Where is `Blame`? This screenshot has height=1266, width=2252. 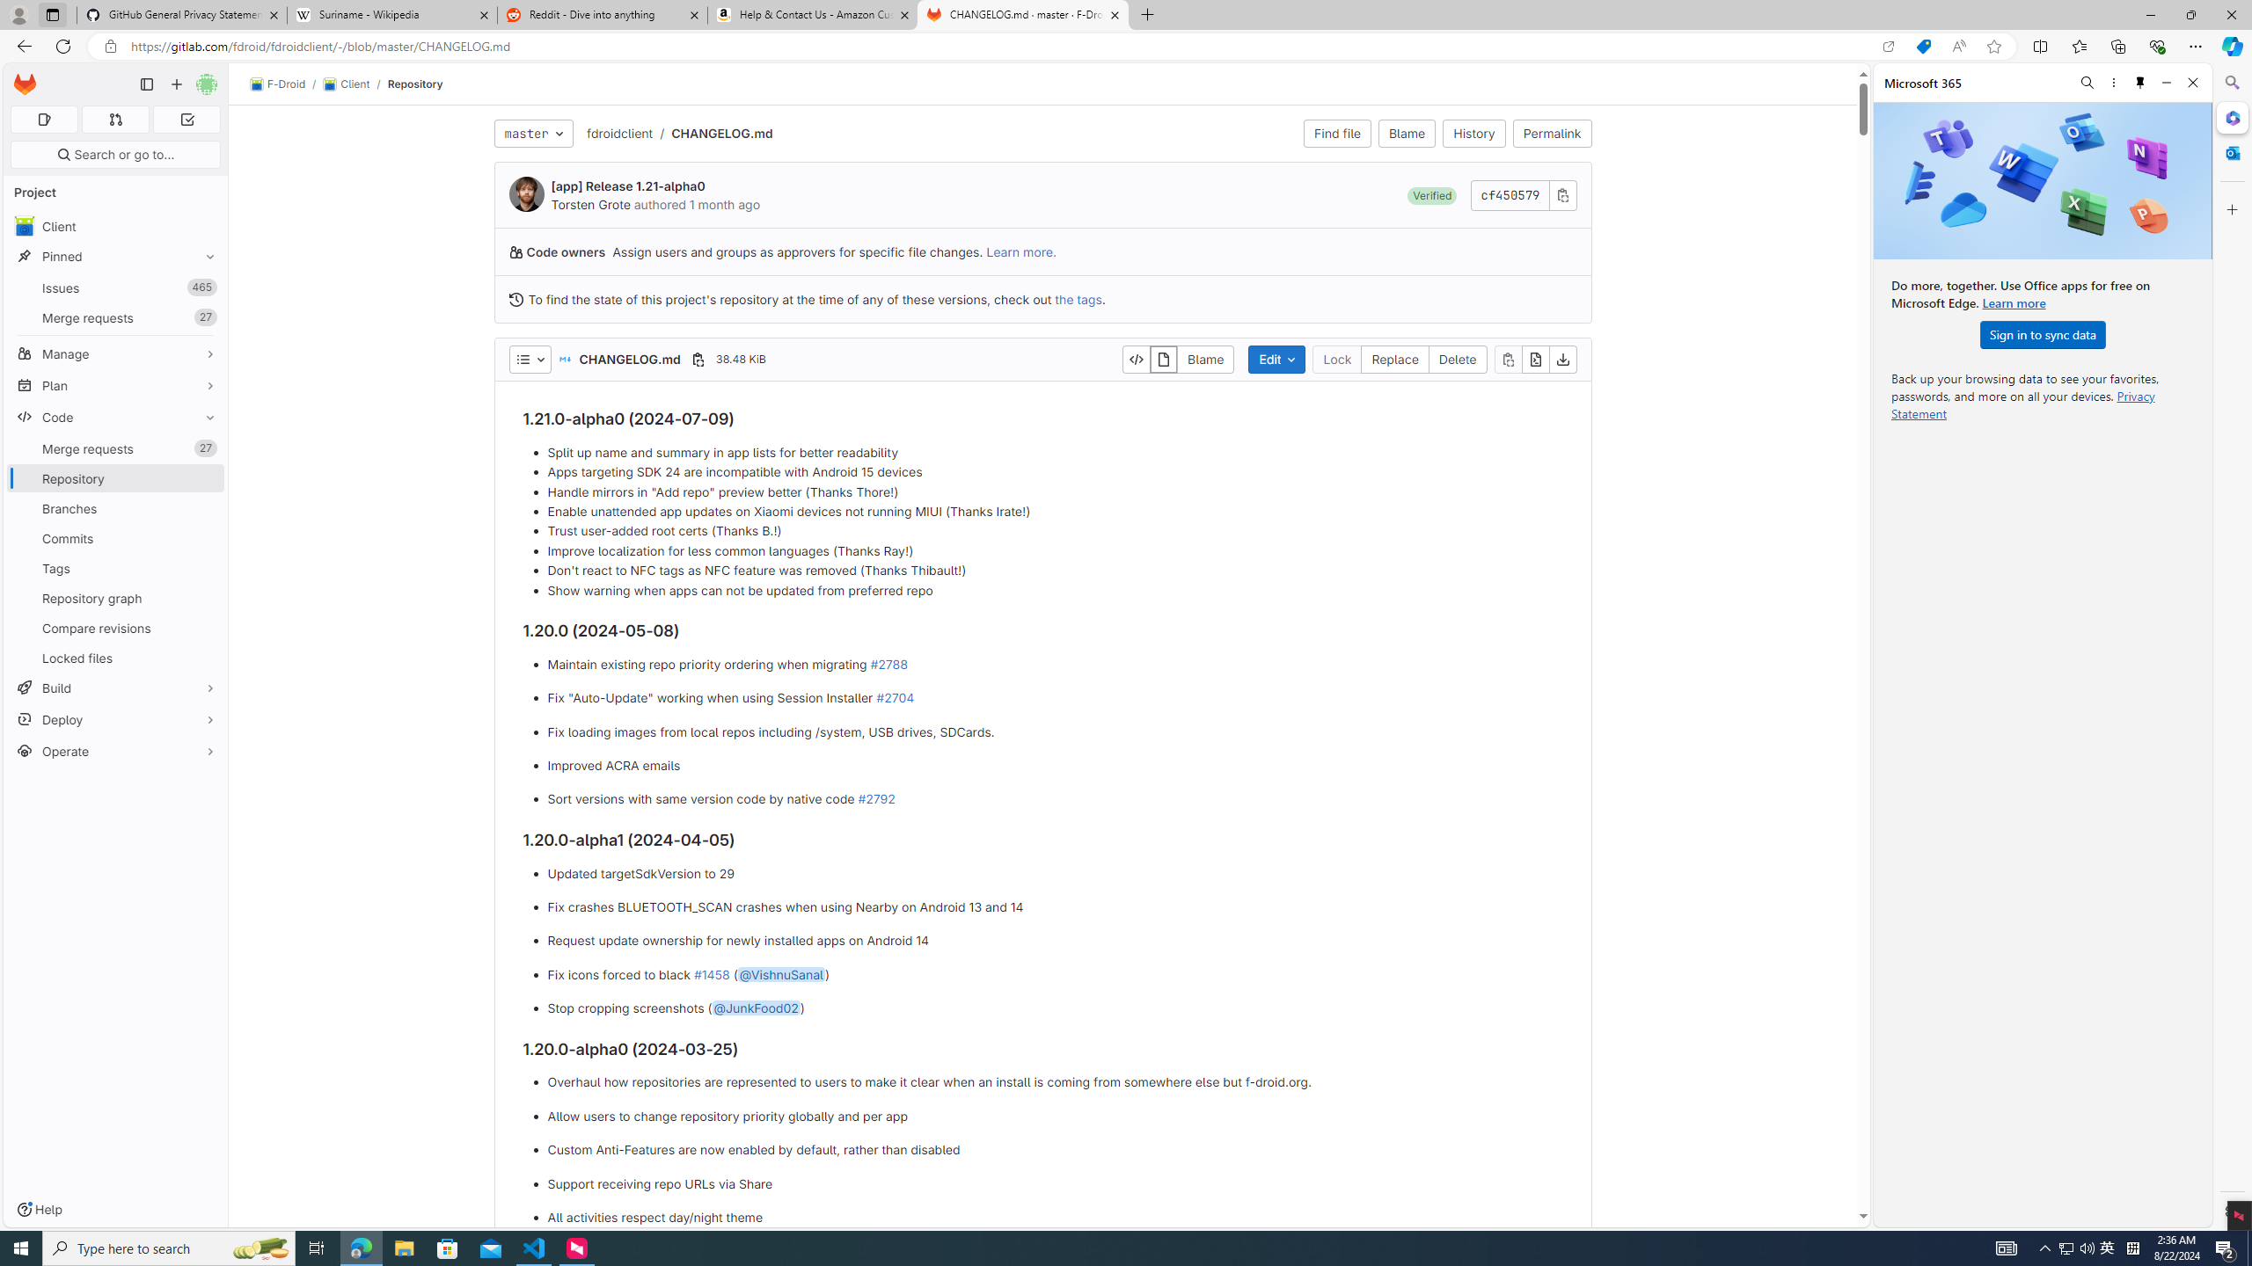
Blame is located at coordinates (1407, 134).